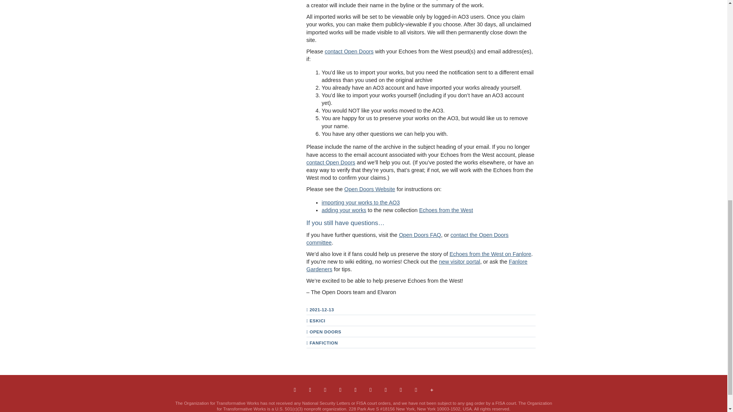 This screenshot has width=733, height=412. What do you see at coordinates (324, 309) in the screenshot?
I see `18:07` at bounding box center [324, 309].